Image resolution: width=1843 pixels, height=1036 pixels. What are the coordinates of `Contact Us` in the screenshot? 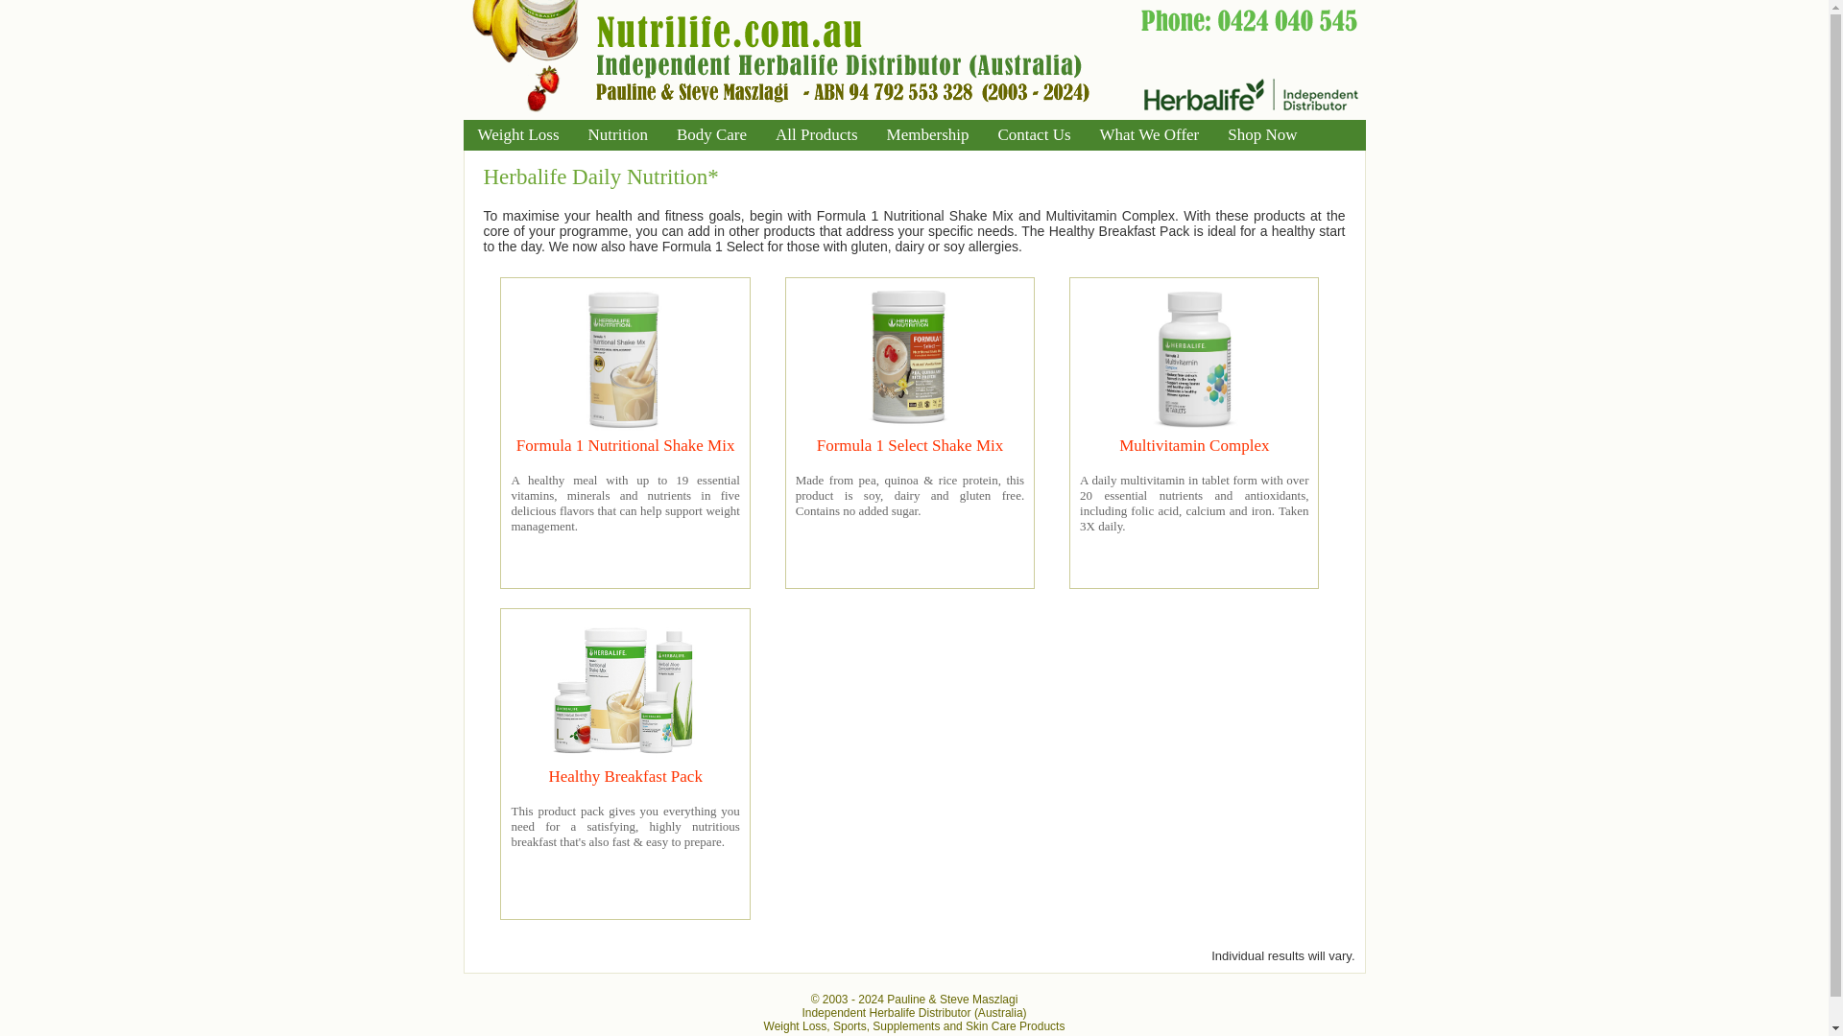 It's located at (1033, 134).